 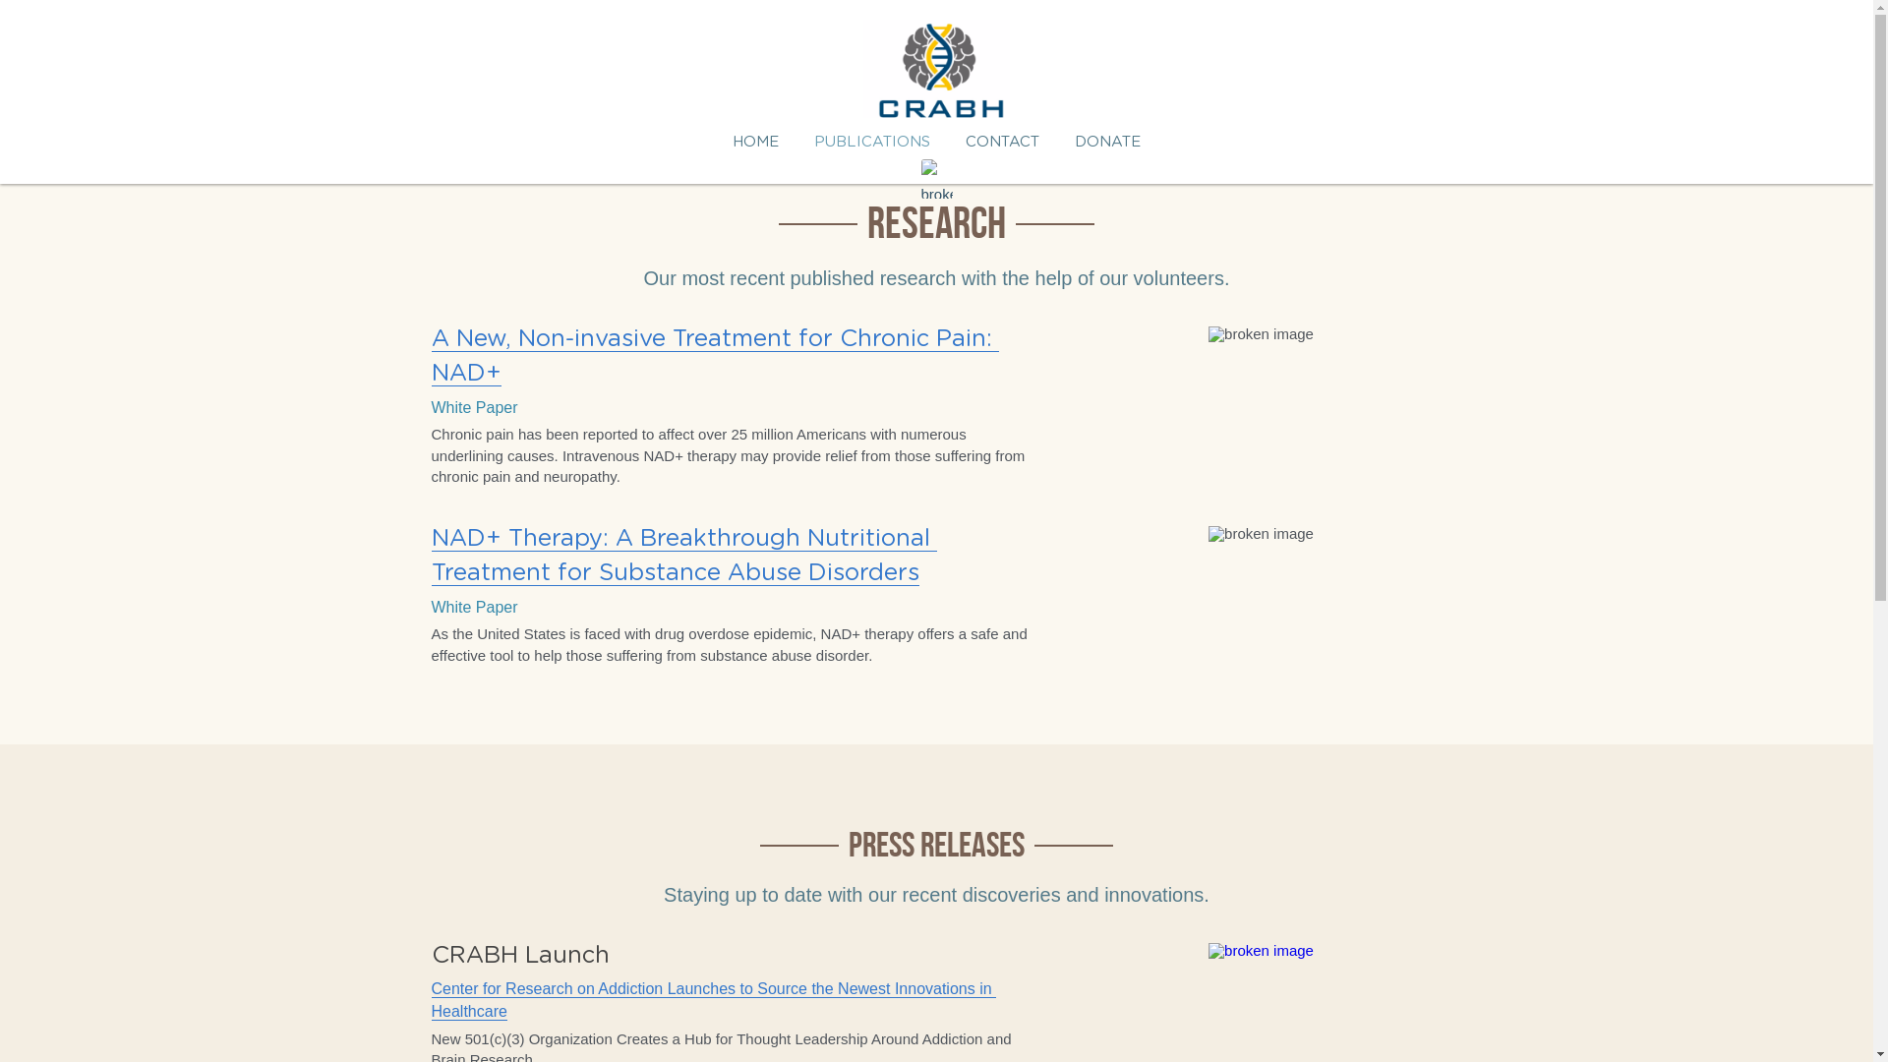 What do you see at coordinates (872, 142) in the screenshot?
I see `PUBLICATIONS` at bounding box center [872, 142].